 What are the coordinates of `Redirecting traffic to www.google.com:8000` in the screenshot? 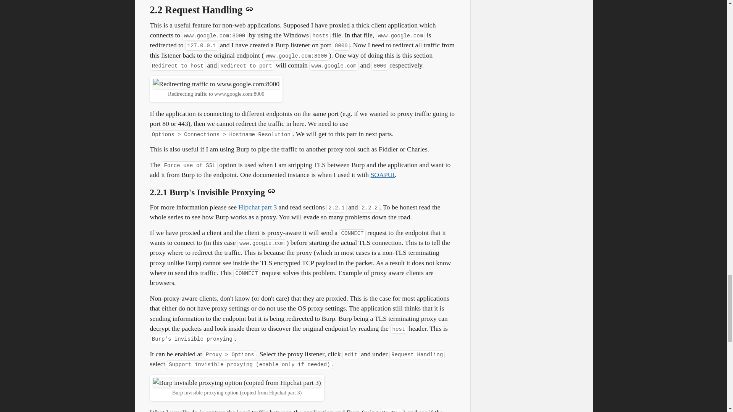 It's located at (216, 84).